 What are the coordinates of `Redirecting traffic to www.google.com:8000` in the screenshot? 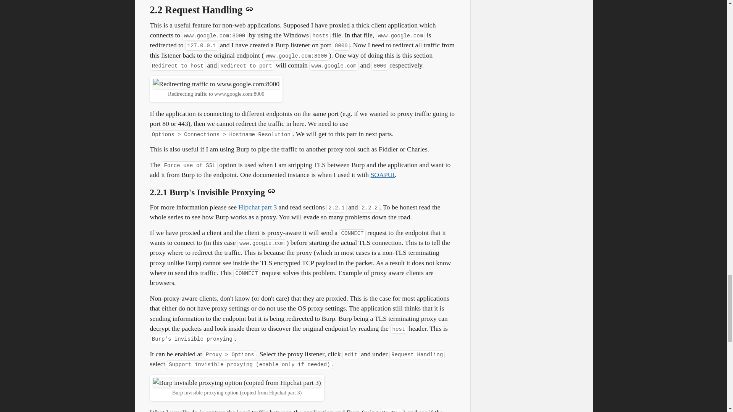 It's located at (216, 84).